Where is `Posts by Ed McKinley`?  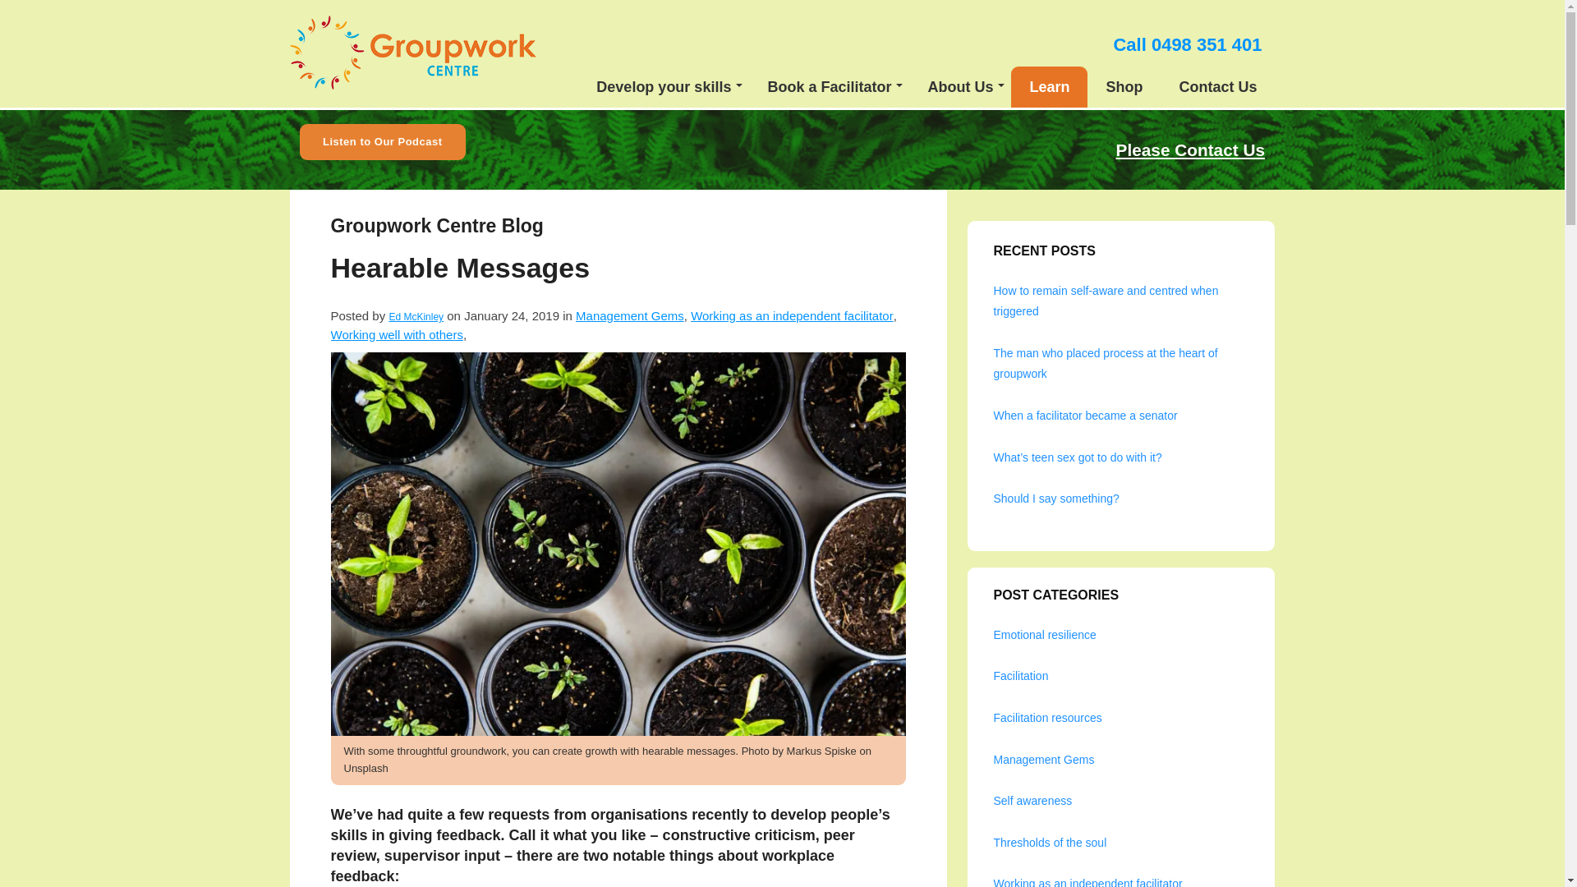 Posts by Ed McKinley is located at coordinates (416, 317).